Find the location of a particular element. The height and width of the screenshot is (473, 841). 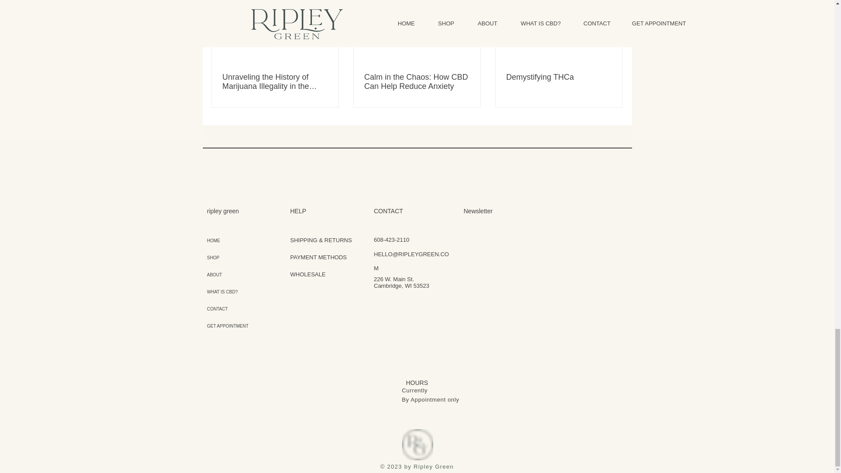

CONTACT is located at coordinates (230, 308).